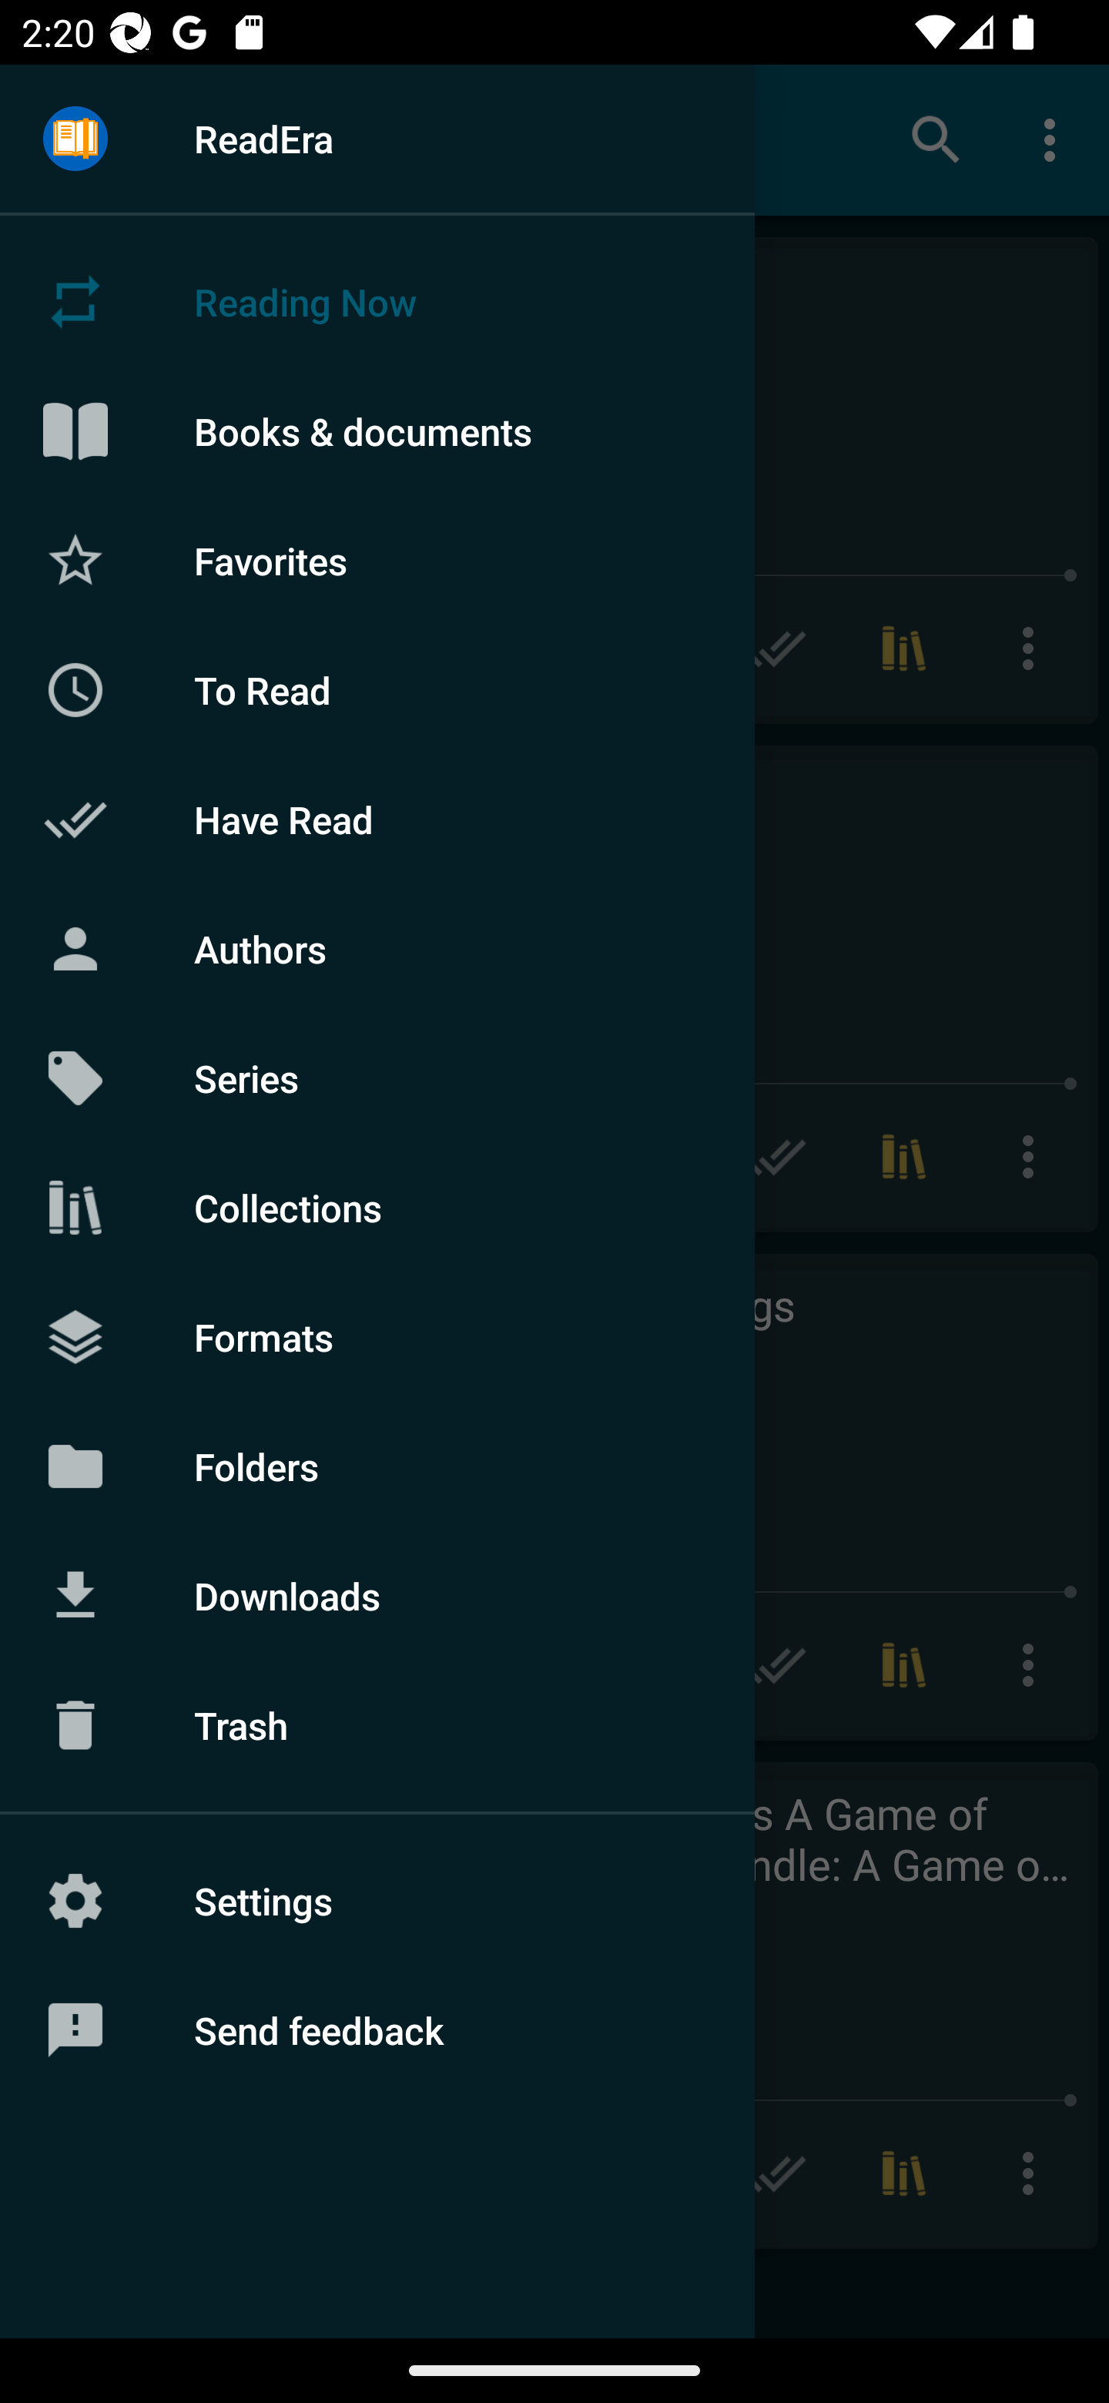 This screenshot has height=2403, width=1109. Describe the element at coordinates (377, 302) in the screenshot. I see `Reading Now` at that location.